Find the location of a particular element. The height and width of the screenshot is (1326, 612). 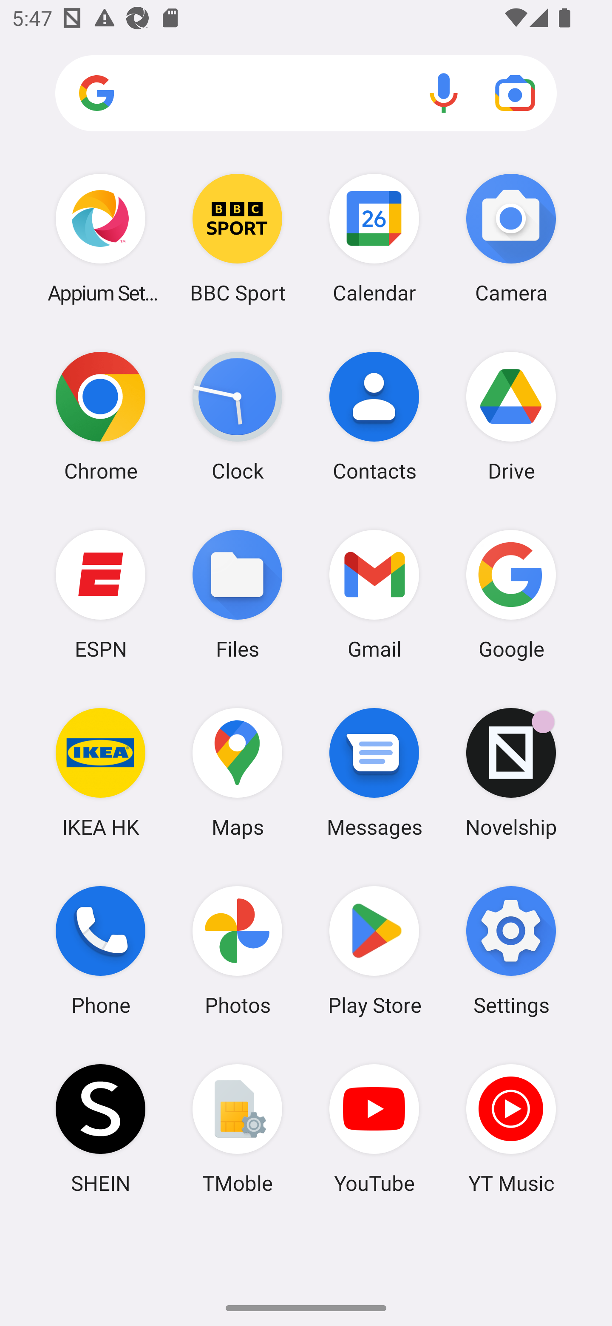

Photos is located at coordinates (237, 951).